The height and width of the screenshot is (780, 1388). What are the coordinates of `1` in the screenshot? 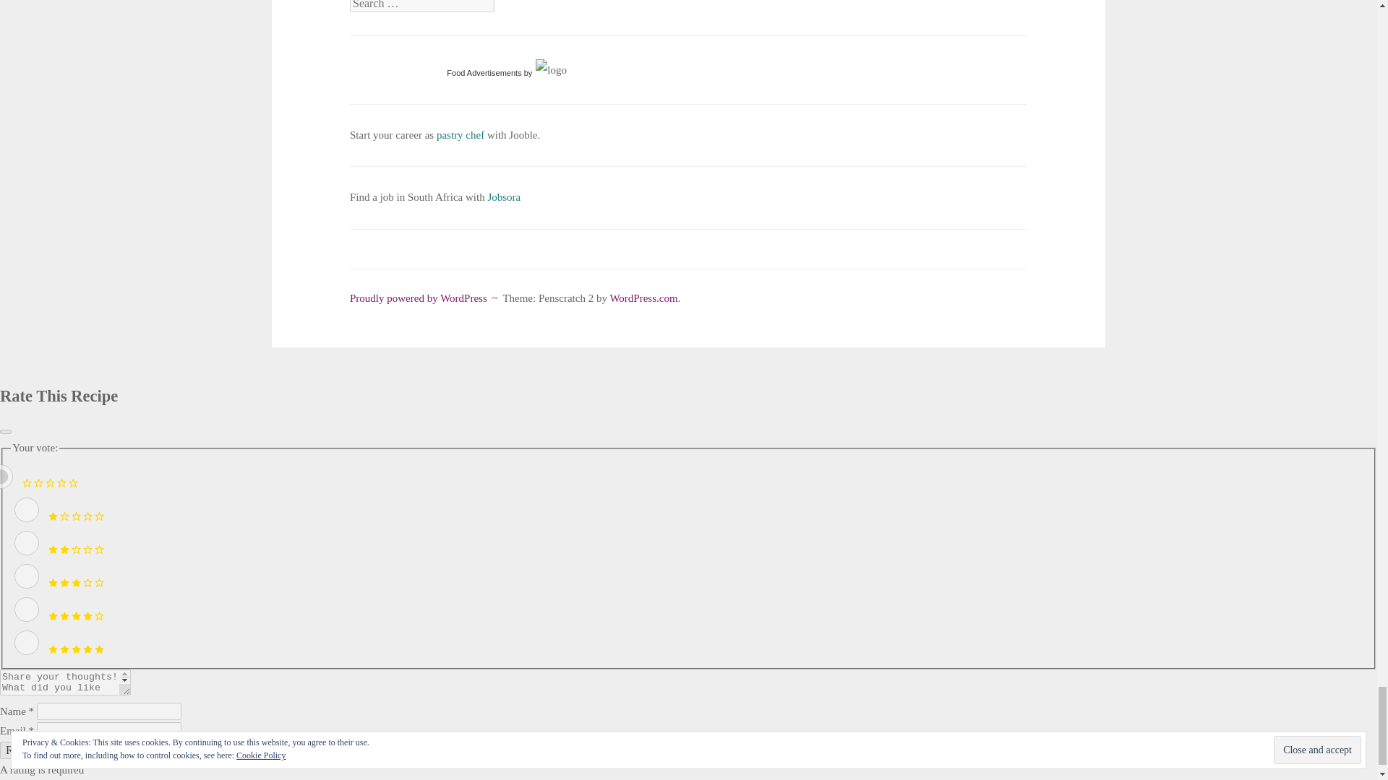 It's located at (26, 510).